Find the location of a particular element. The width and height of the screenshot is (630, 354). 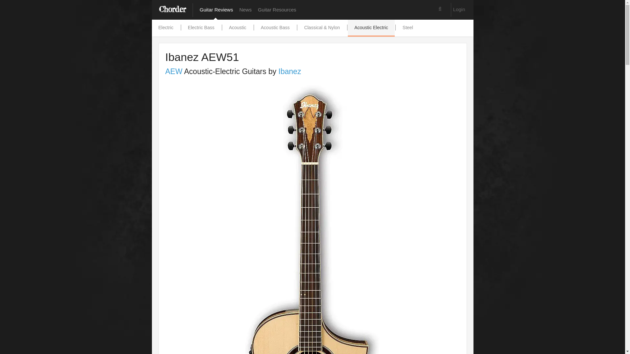

Steel is located at coordinates (408, 28).